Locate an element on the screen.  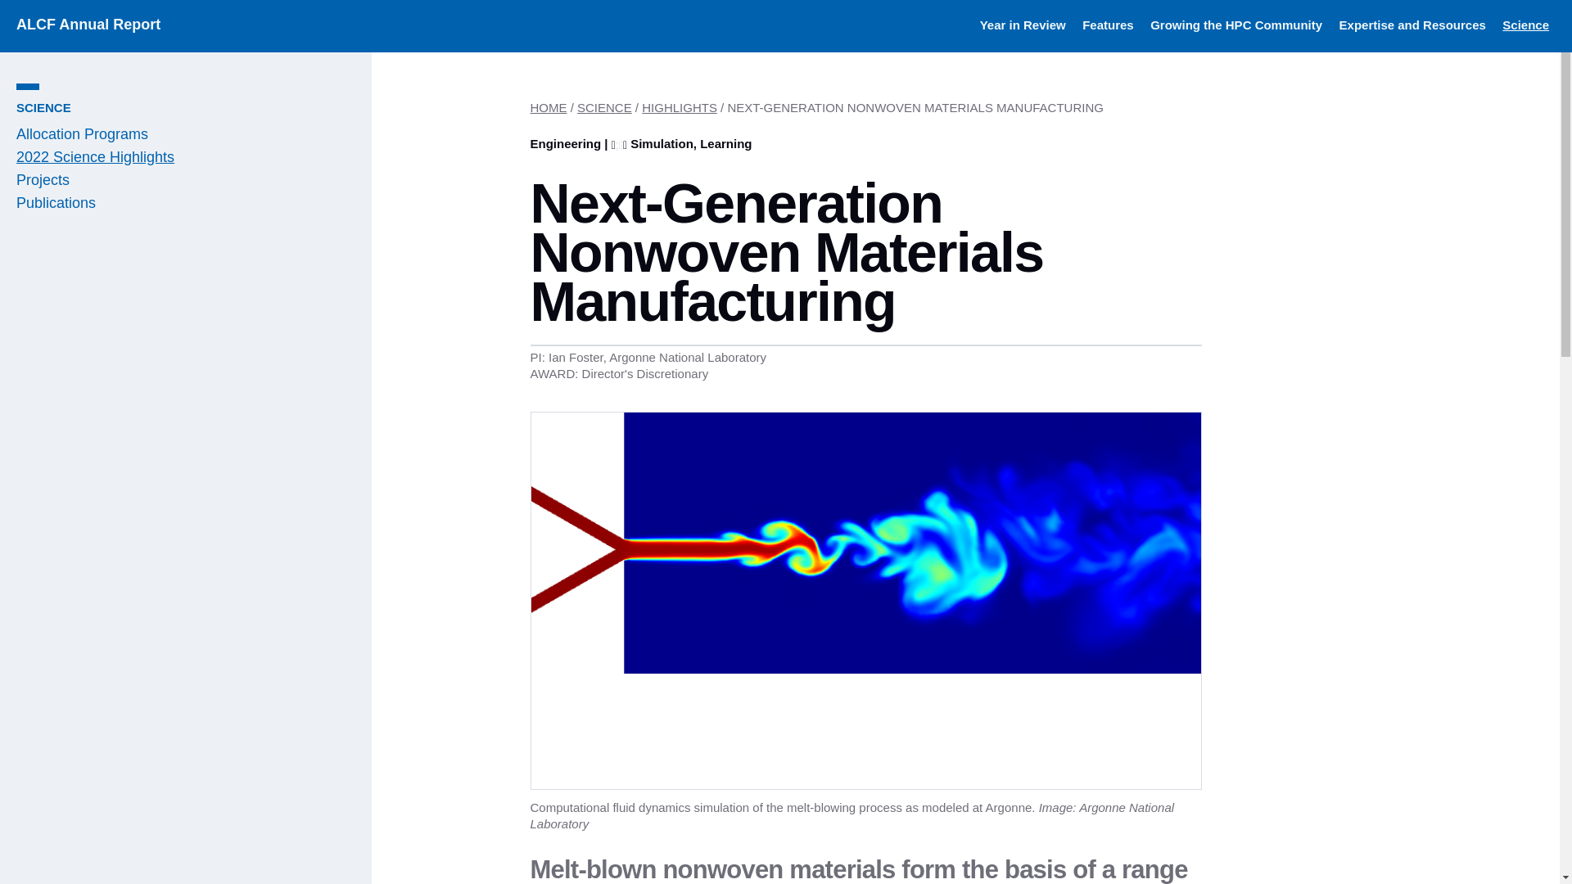
Projects is located at coordinates (43, 180).